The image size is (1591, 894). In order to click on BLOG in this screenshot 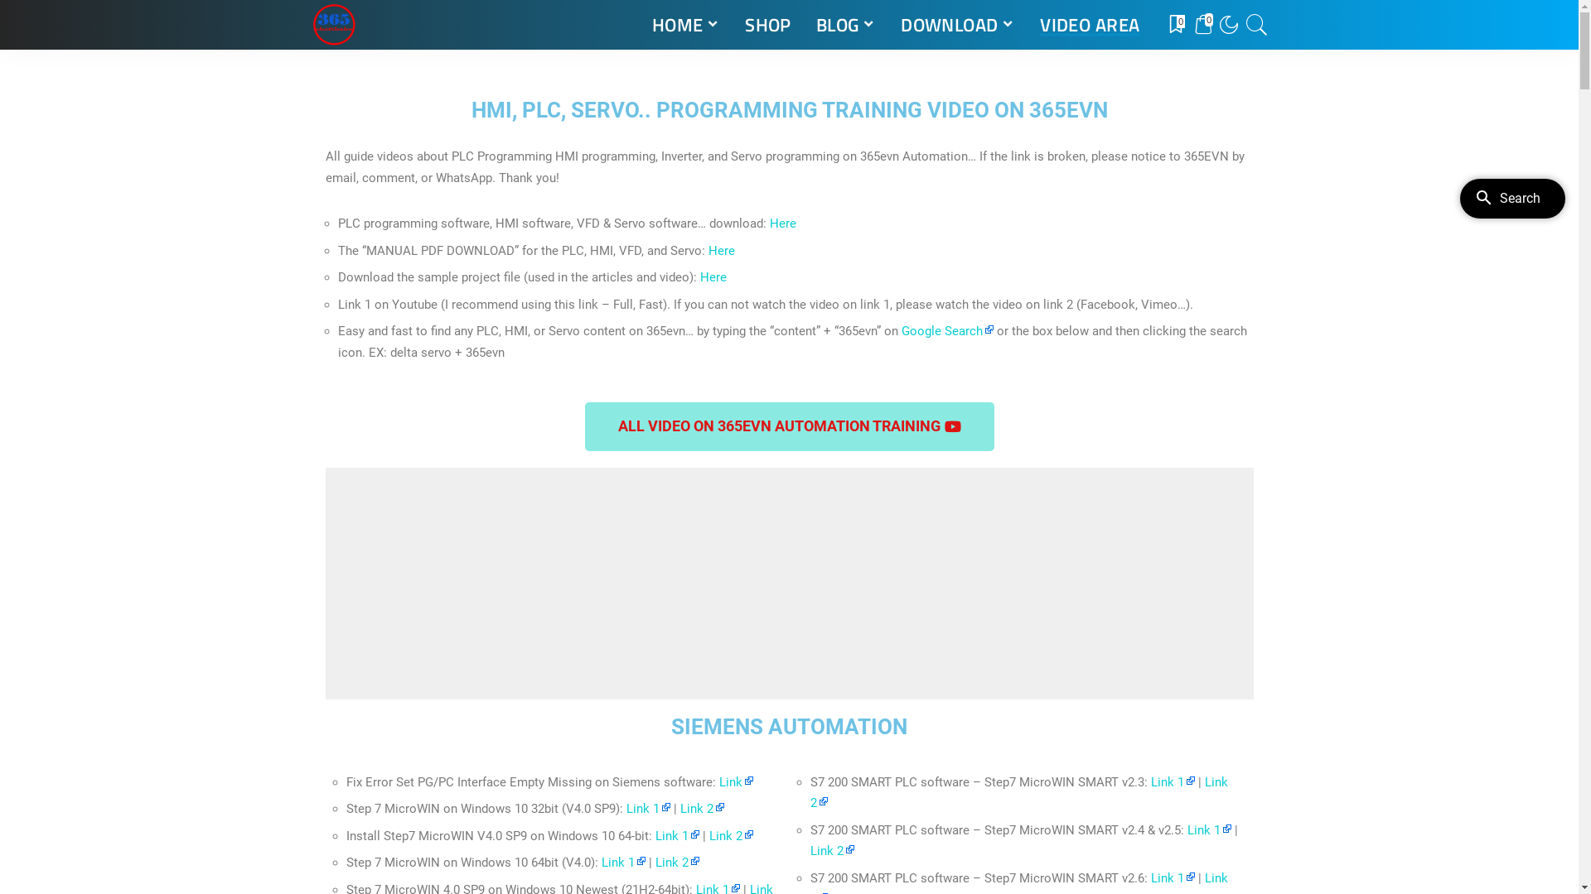, I will do `click(846, 25)`.